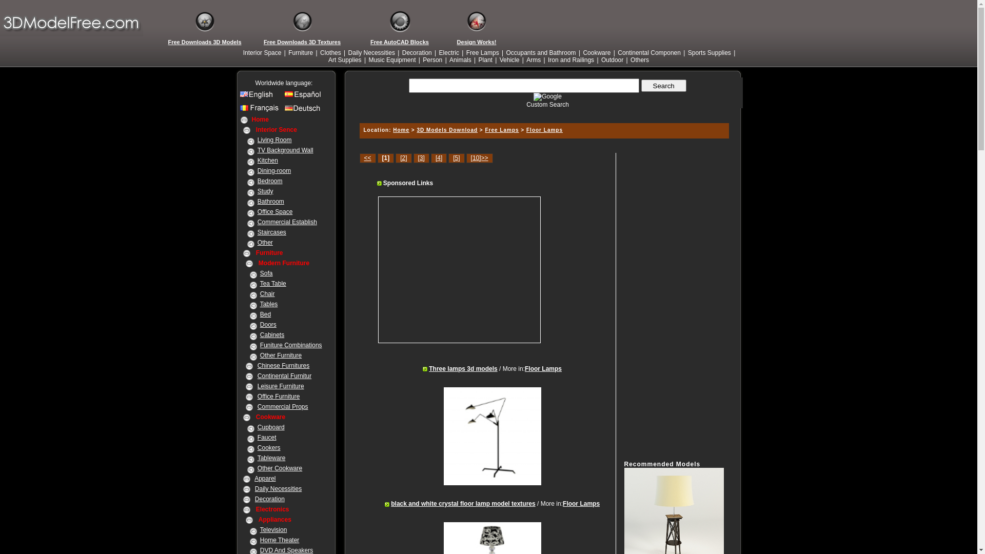 This screenshot has width=985, height=554. I want to click on Other Furniture, so click(281, 355).